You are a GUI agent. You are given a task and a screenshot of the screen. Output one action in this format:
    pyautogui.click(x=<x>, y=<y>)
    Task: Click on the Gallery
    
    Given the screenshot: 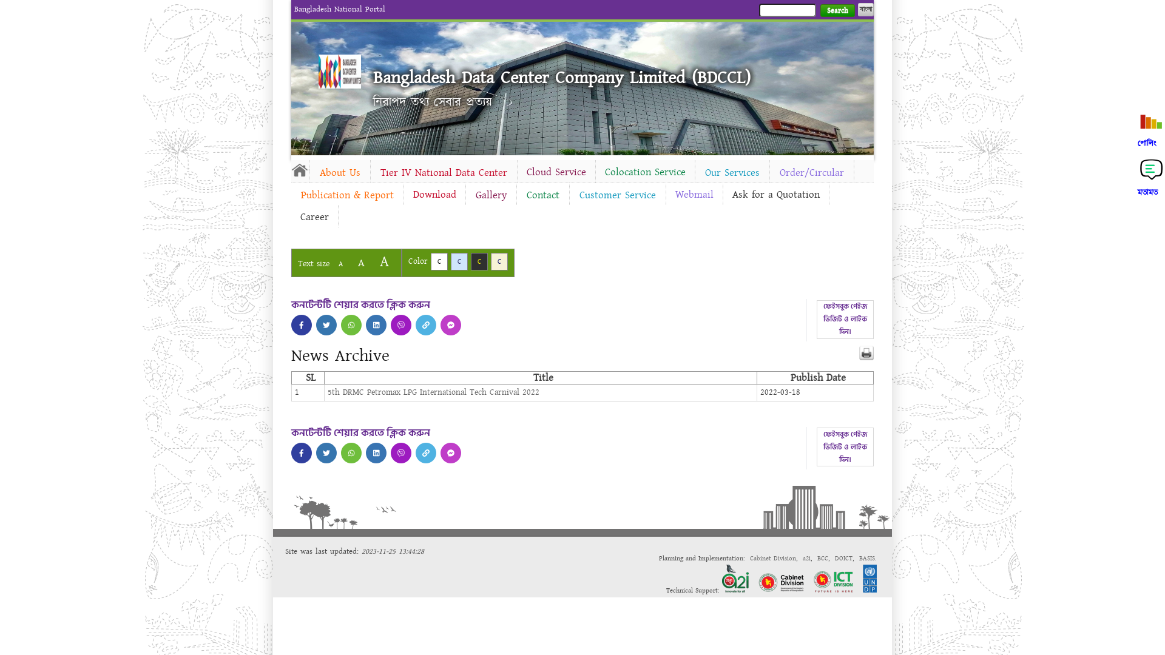 What is the action you would take?
    pyautogui.click(x=491, y=195)
    